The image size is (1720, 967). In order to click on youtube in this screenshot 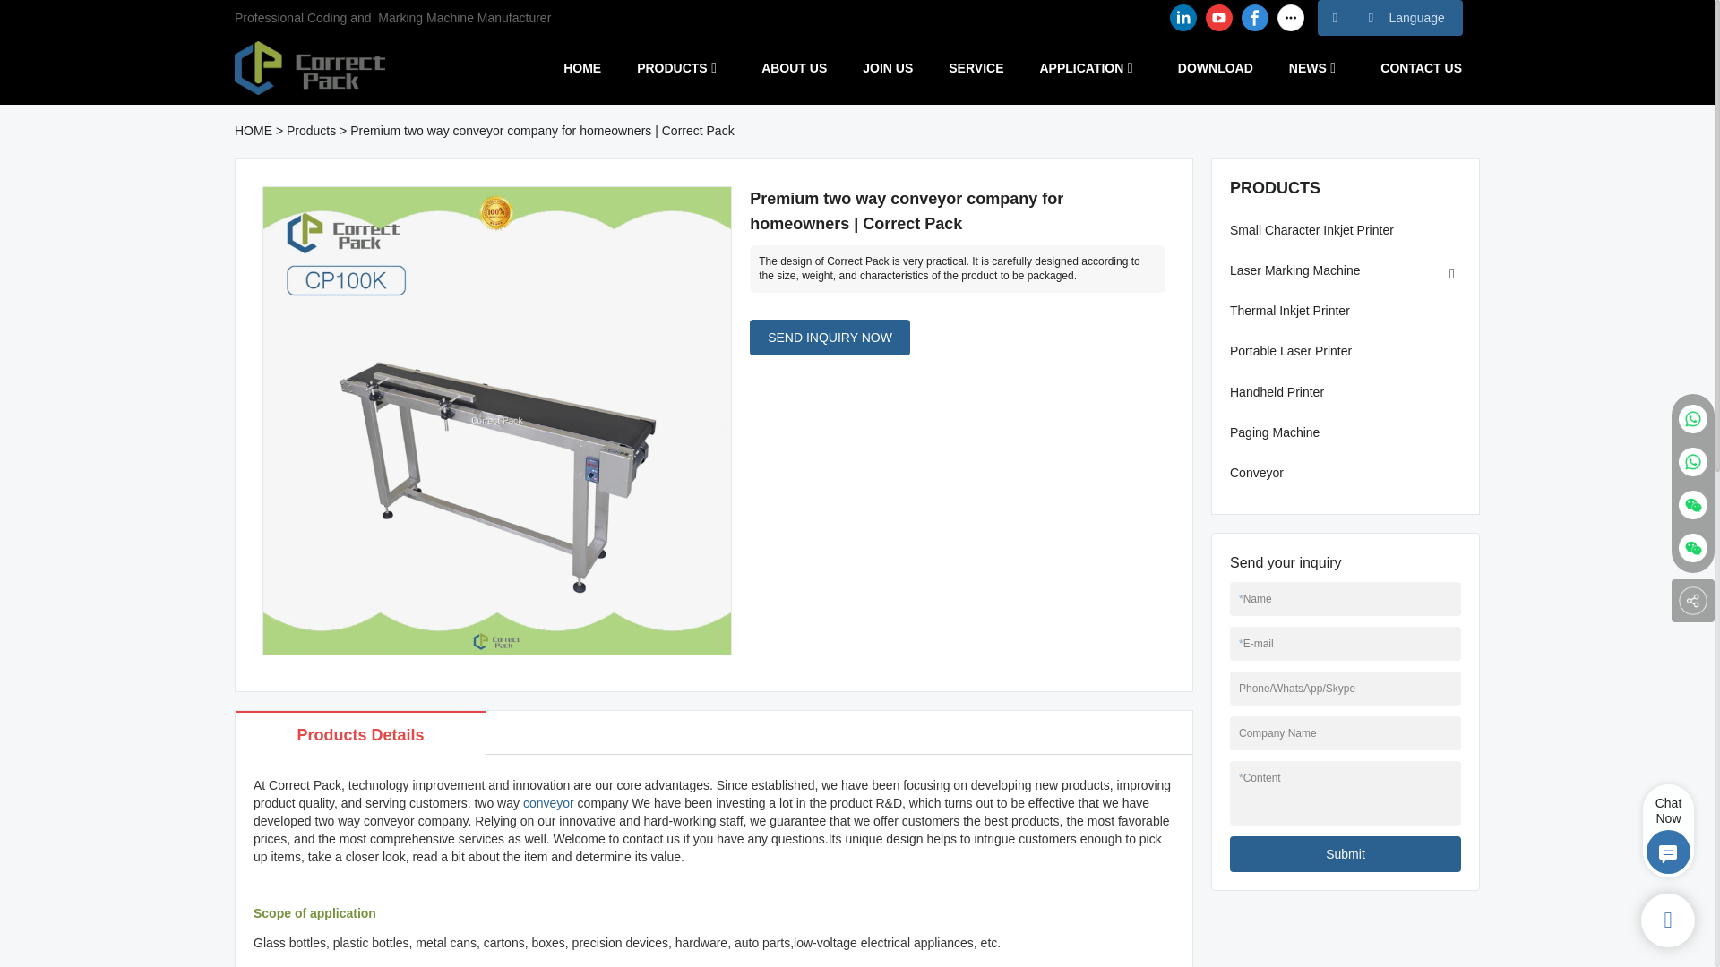, I will do `click(1218, 18)`.